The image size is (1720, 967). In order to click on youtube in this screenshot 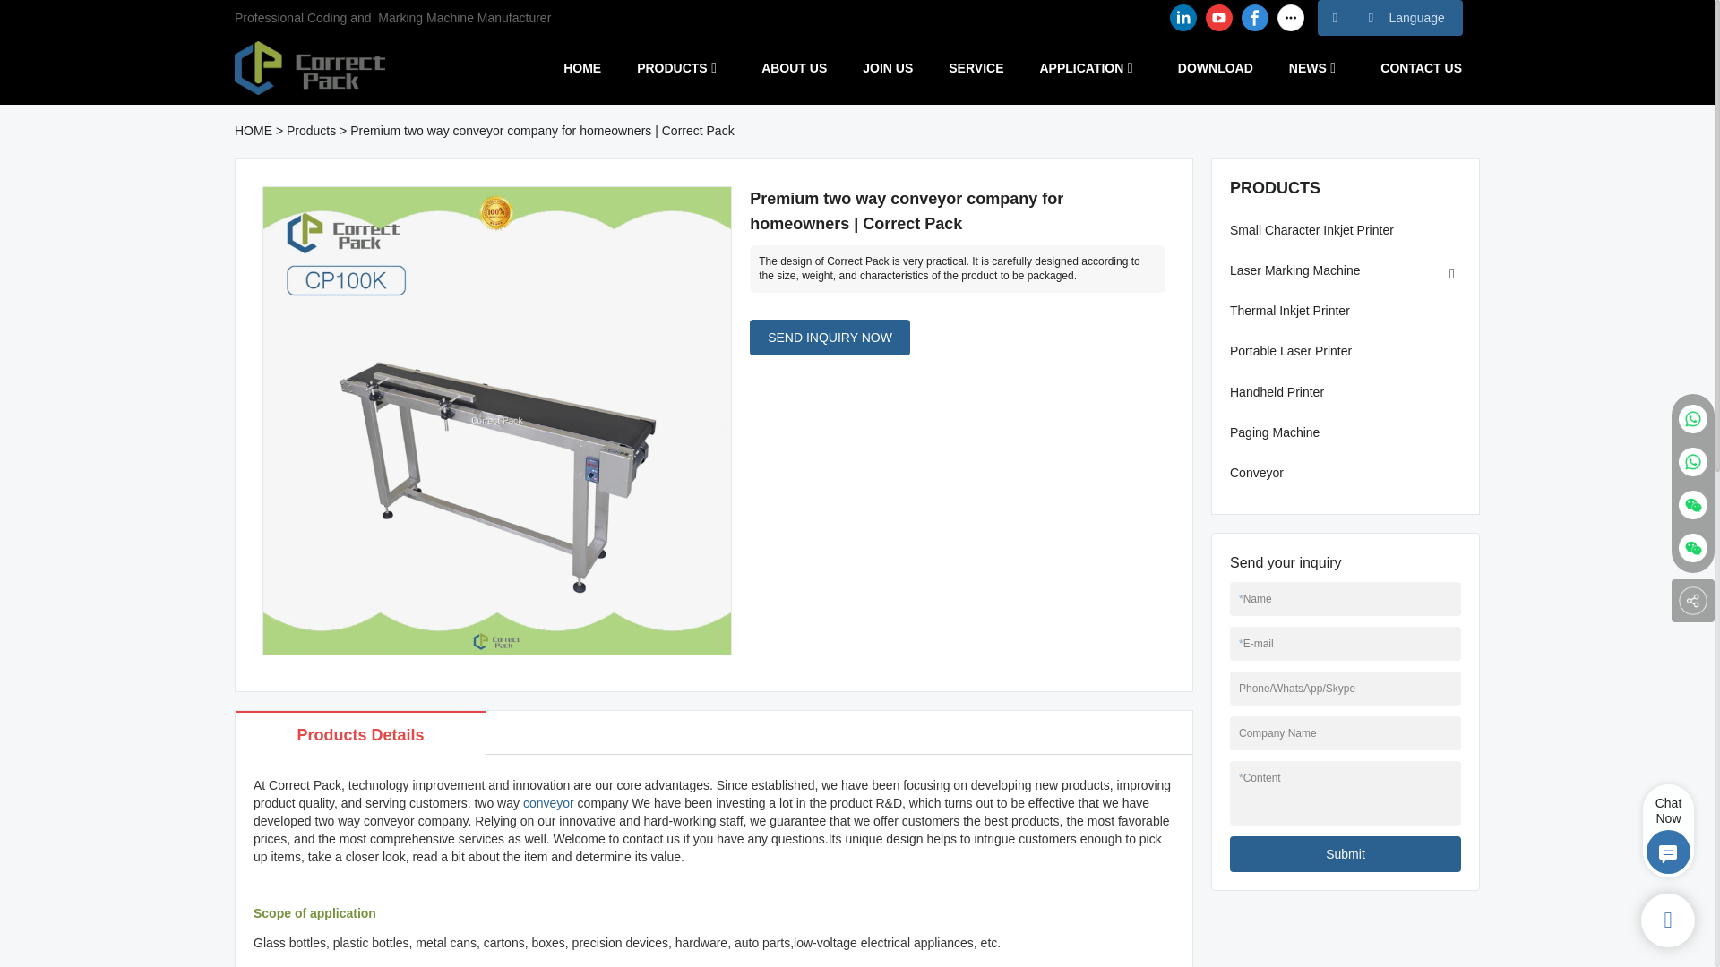, I will do `click(1218, 18)`.